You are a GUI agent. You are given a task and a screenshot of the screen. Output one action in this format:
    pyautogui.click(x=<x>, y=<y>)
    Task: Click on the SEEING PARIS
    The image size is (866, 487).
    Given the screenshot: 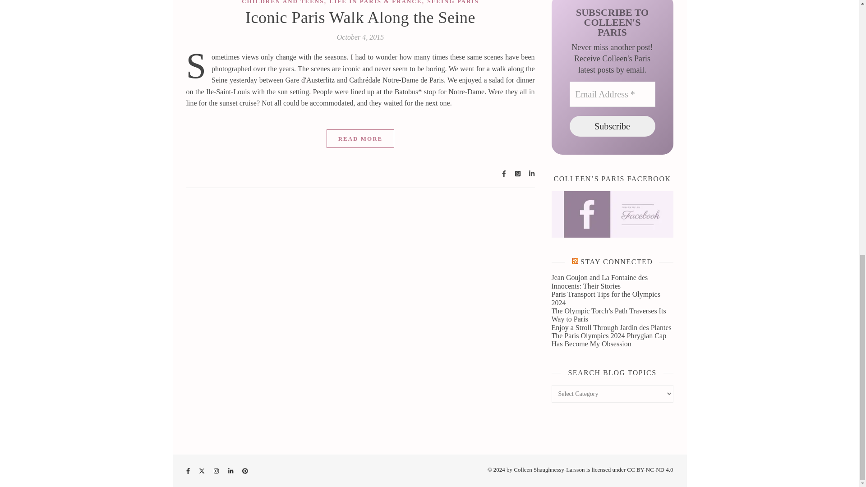 What is the action you would take?
    pyautogui.click(x=453, y=2)
    